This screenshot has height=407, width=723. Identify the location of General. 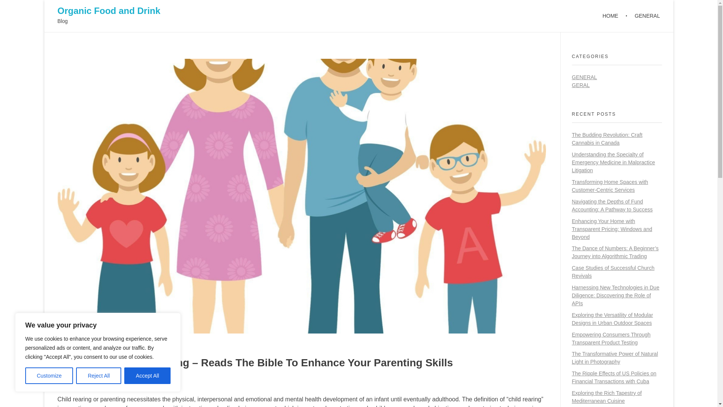
(137, 383).